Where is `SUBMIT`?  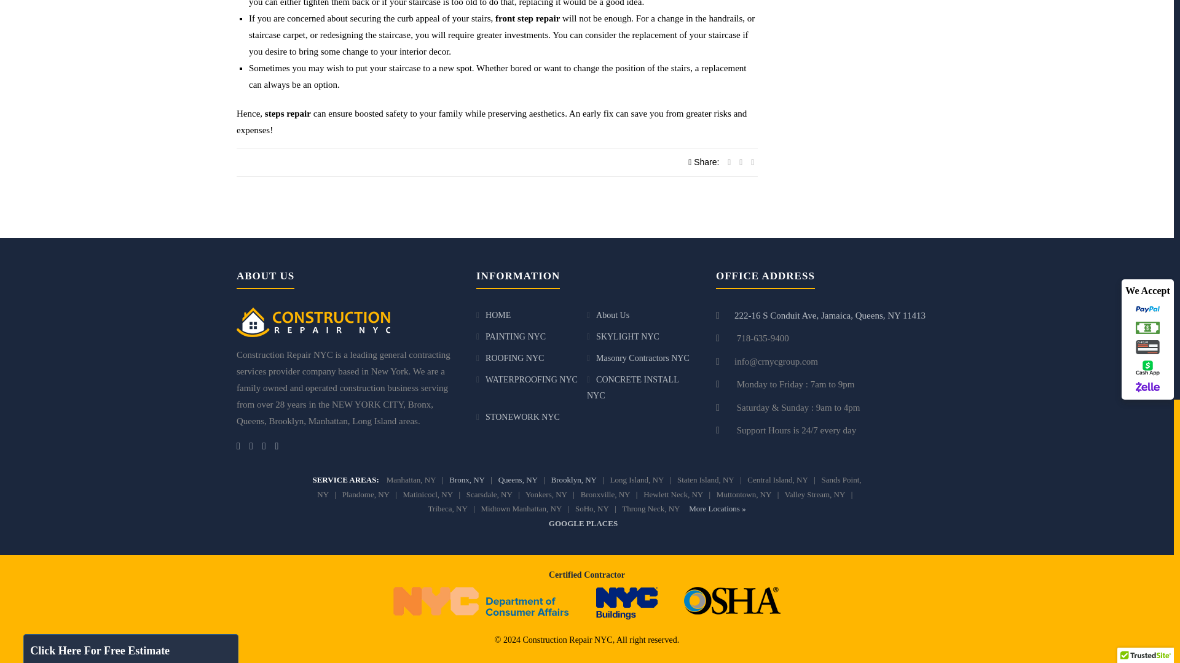
SUBMIT is located at coordinates (105, 60).